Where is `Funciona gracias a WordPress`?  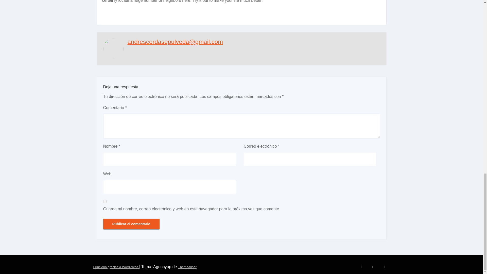 Funciona gracias a WordPress is located at coordinates (116, 267).